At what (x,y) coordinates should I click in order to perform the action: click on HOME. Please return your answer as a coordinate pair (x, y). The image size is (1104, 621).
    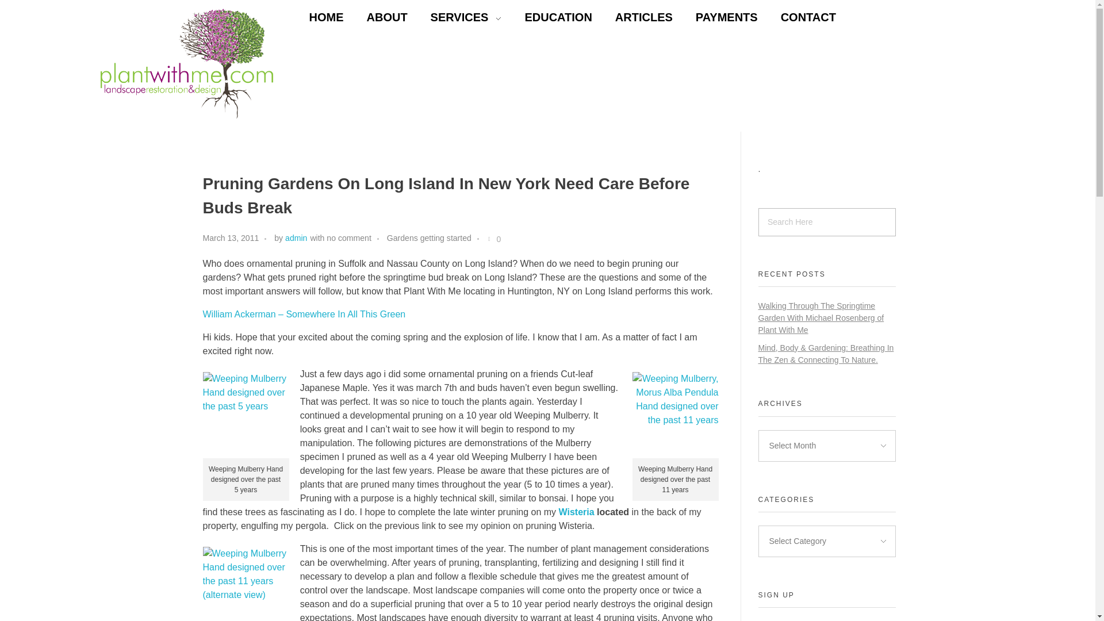
    Looking at the image, I should click on (315, 17).